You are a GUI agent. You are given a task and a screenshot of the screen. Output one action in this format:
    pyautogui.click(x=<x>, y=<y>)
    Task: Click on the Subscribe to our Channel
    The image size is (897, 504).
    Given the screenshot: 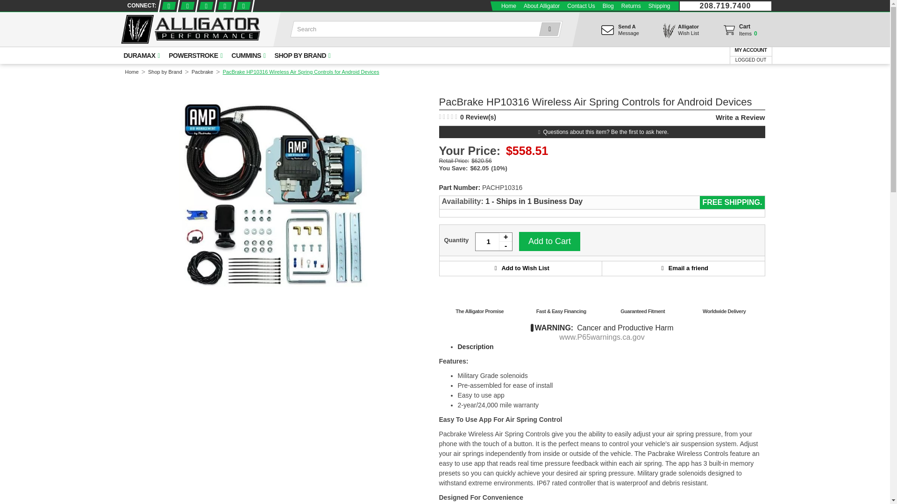 What is the action you would take?
    pyautogui.click(x=206, y=6)
    